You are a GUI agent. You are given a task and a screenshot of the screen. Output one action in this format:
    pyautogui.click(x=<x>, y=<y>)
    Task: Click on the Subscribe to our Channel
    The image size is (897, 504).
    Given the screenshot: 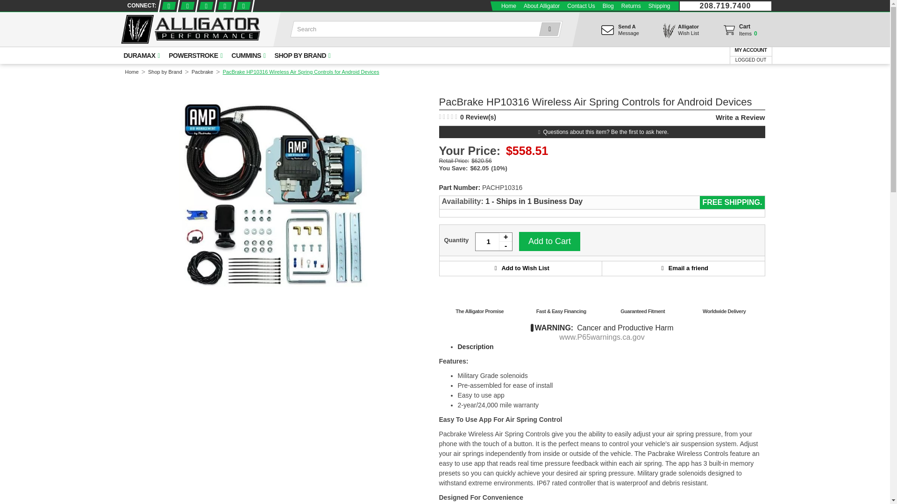 What is the action you would take?
    pyautogui.click(x=206, y=6)
    